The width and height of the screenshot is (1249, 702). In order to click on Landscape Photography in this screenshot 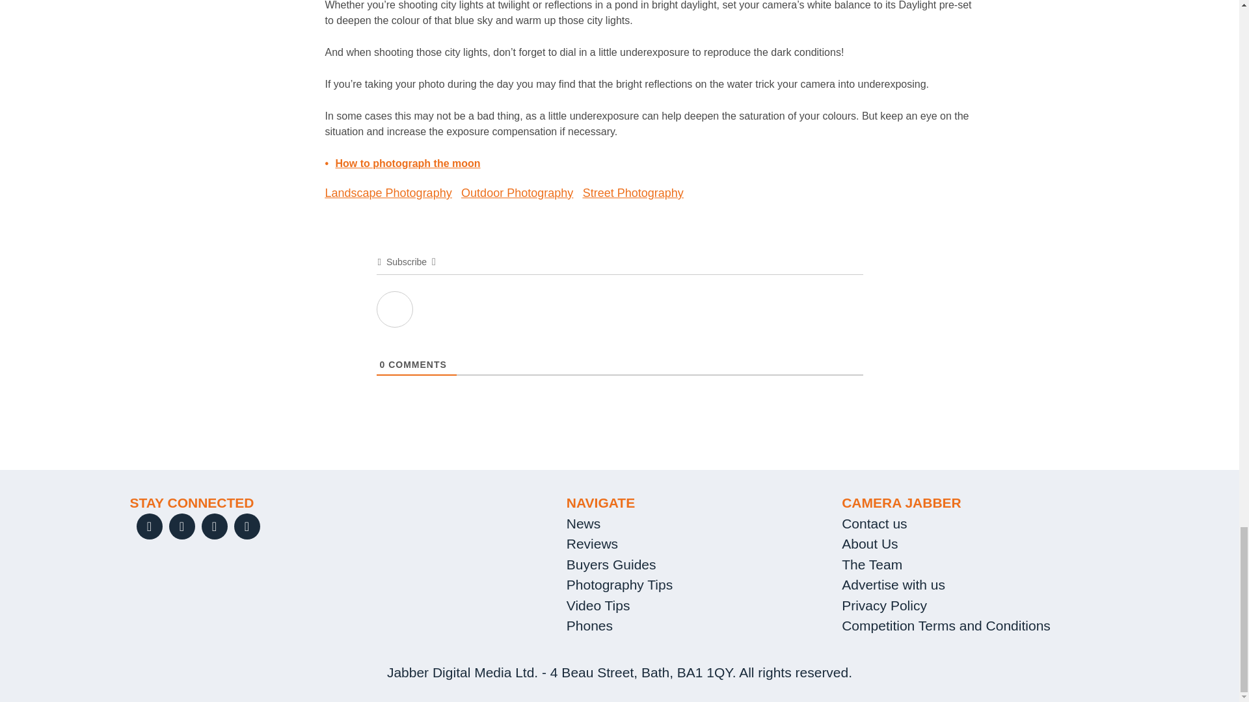, I will do `click(388, 192)`.